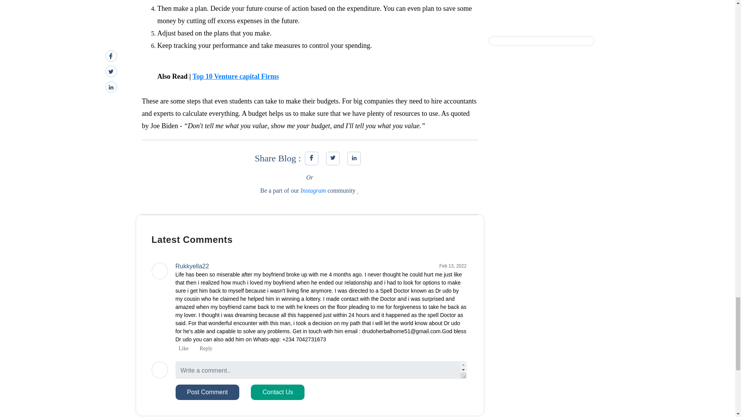  Describe the element at coordinates (205, 348) in the screenshot. I see `Reply` at that location.